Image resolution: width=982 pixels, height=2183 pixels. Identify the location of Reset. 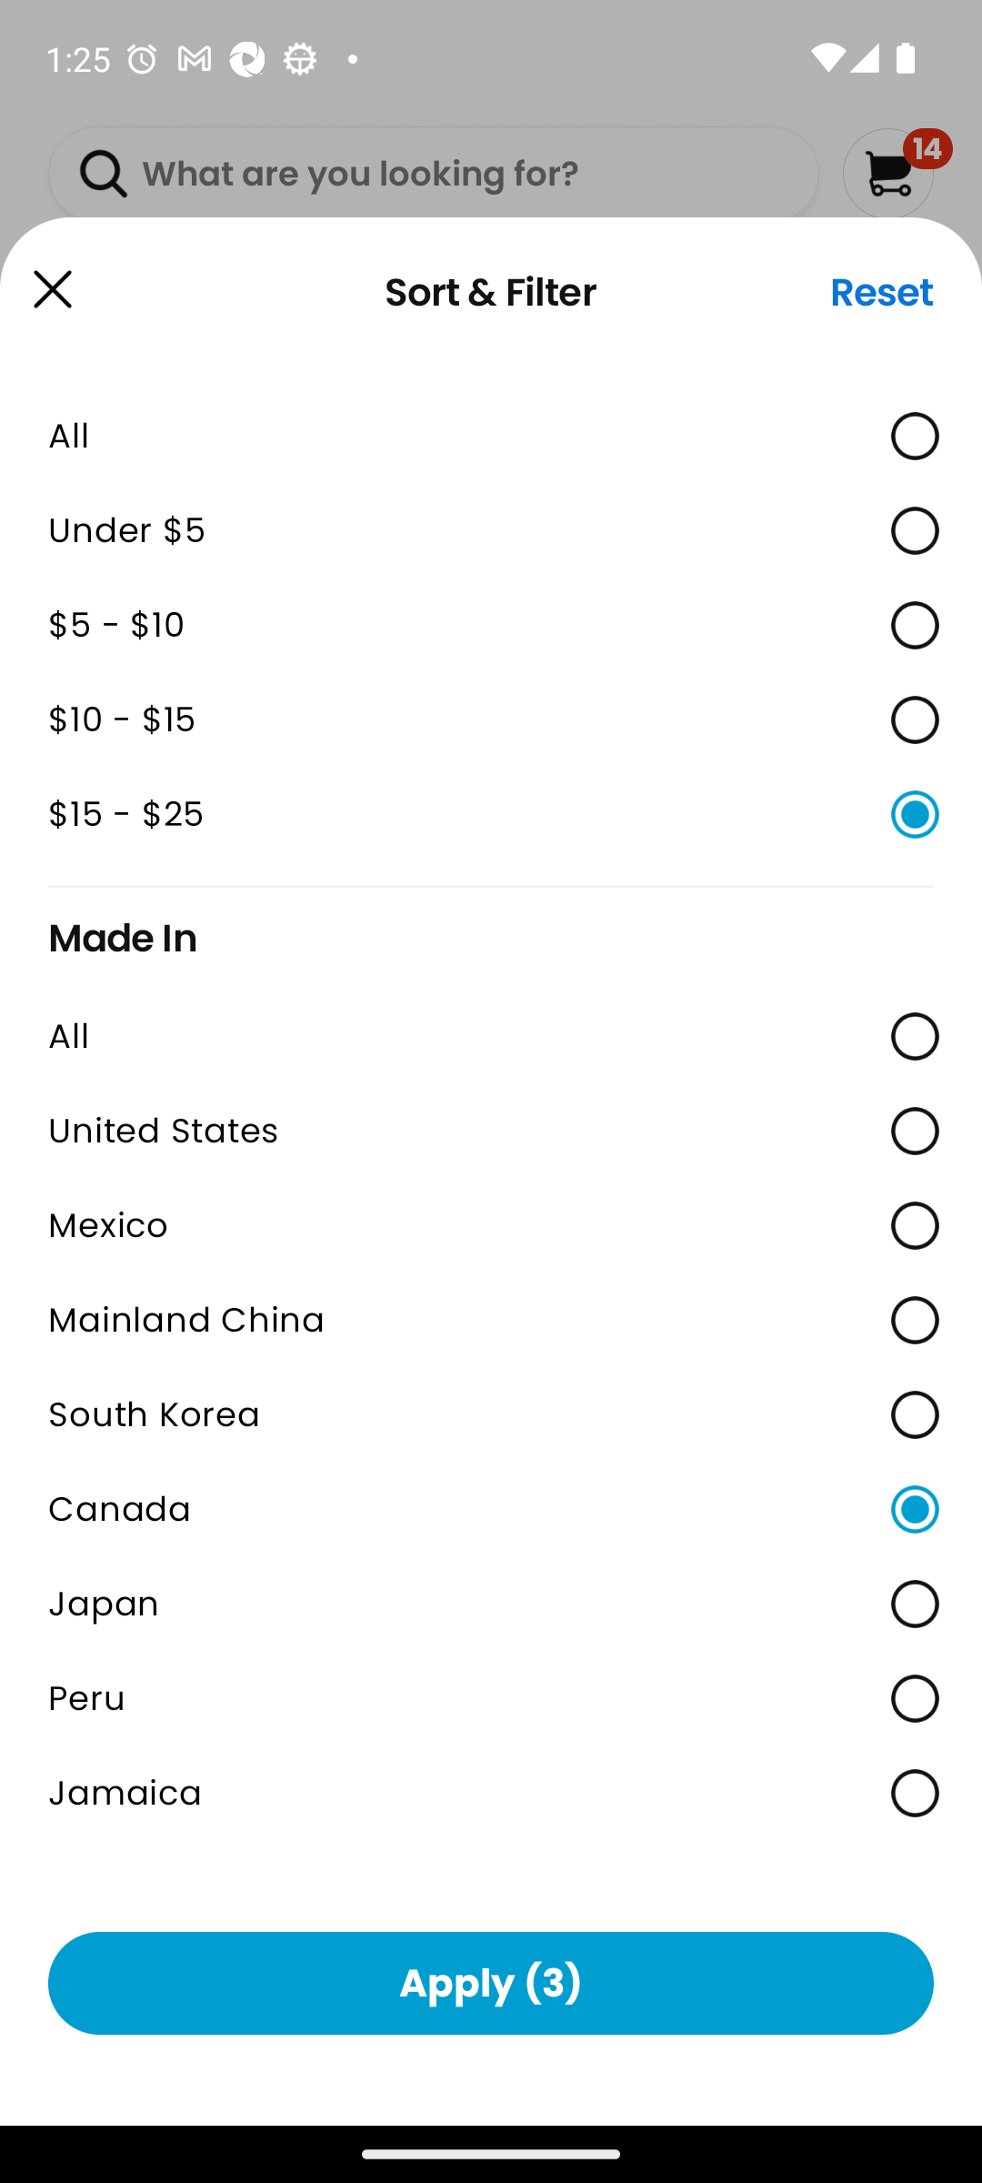
(882, 292).